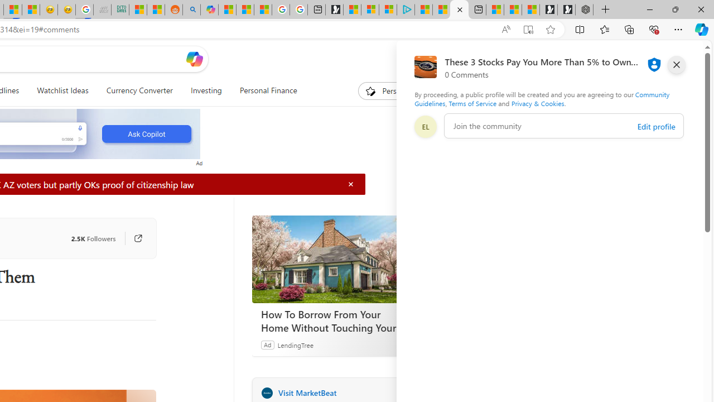 This screenshot has height=402, width=714. Describe the element at coordinates (209, 10) in the screenshot. I see `Microsoft Copilot in Bing` at that location.